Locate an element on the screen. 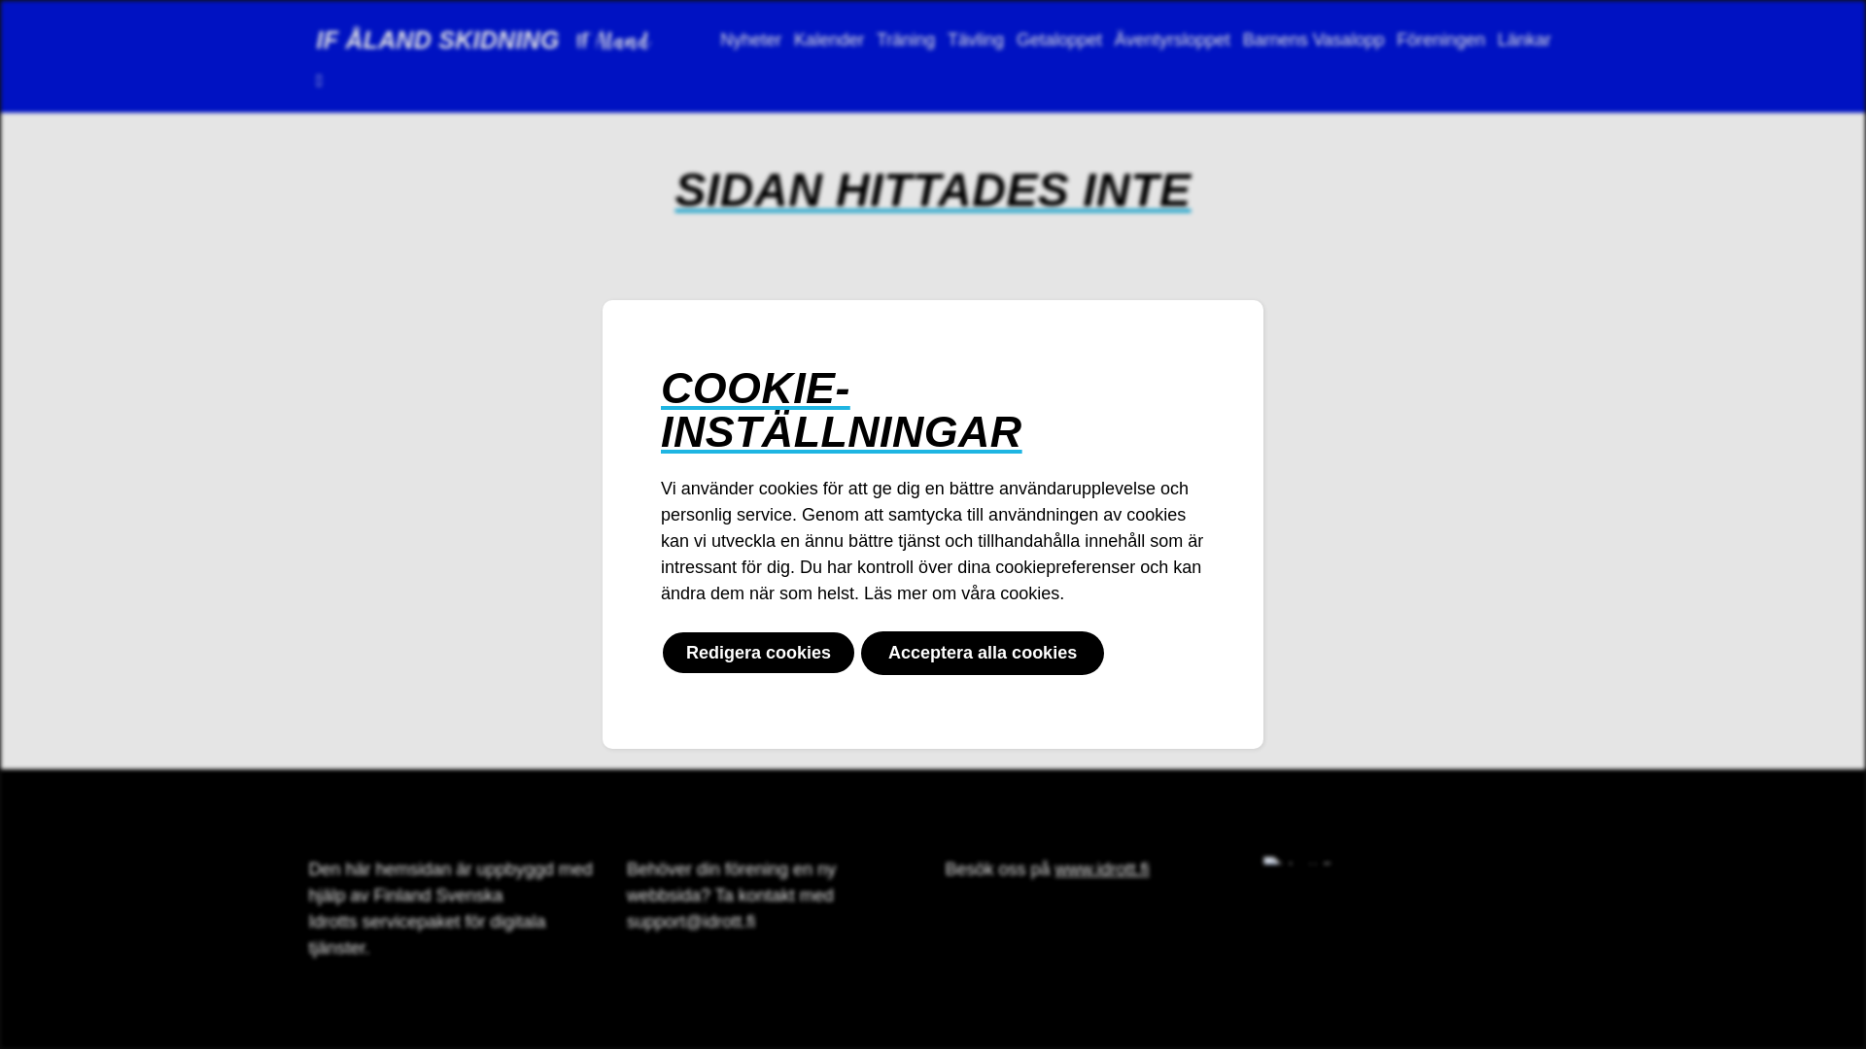 The height and width of the screenshot is (1049, 1866). Barnens Vasalopp is located at coordinates (1314, 40).